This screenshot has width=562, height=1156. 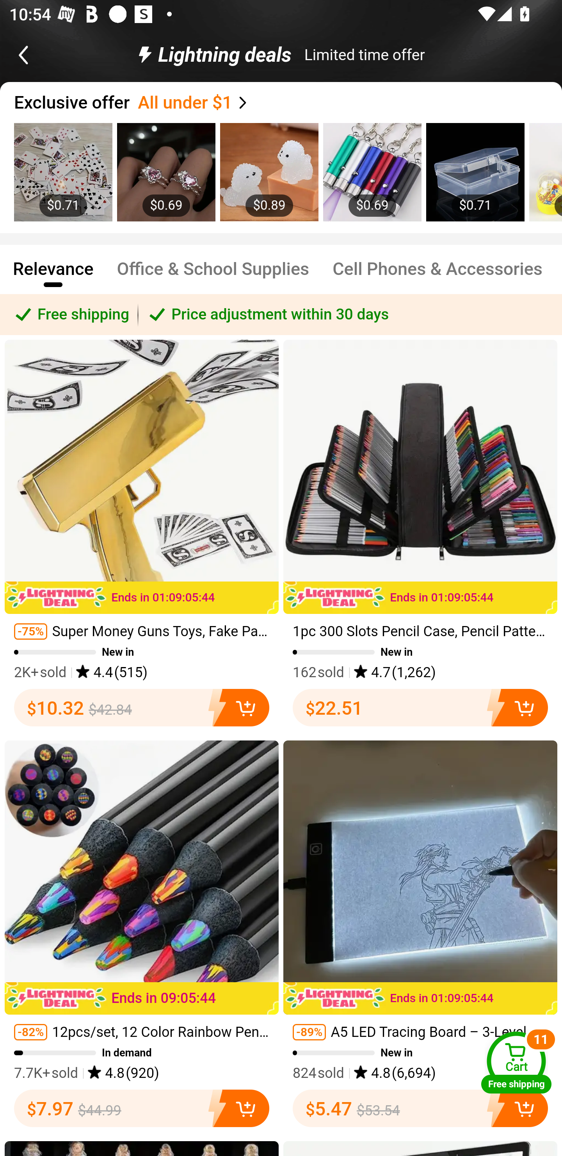 I want to click on $10.32 $42.84, so click(x=141, y=707).